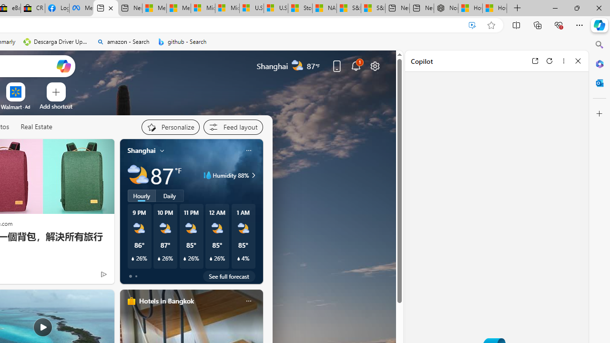  What do you see at coordinates (132, 301) in the screenshot?
I see `hotels-header-icon` at bounding box center [132, 301].